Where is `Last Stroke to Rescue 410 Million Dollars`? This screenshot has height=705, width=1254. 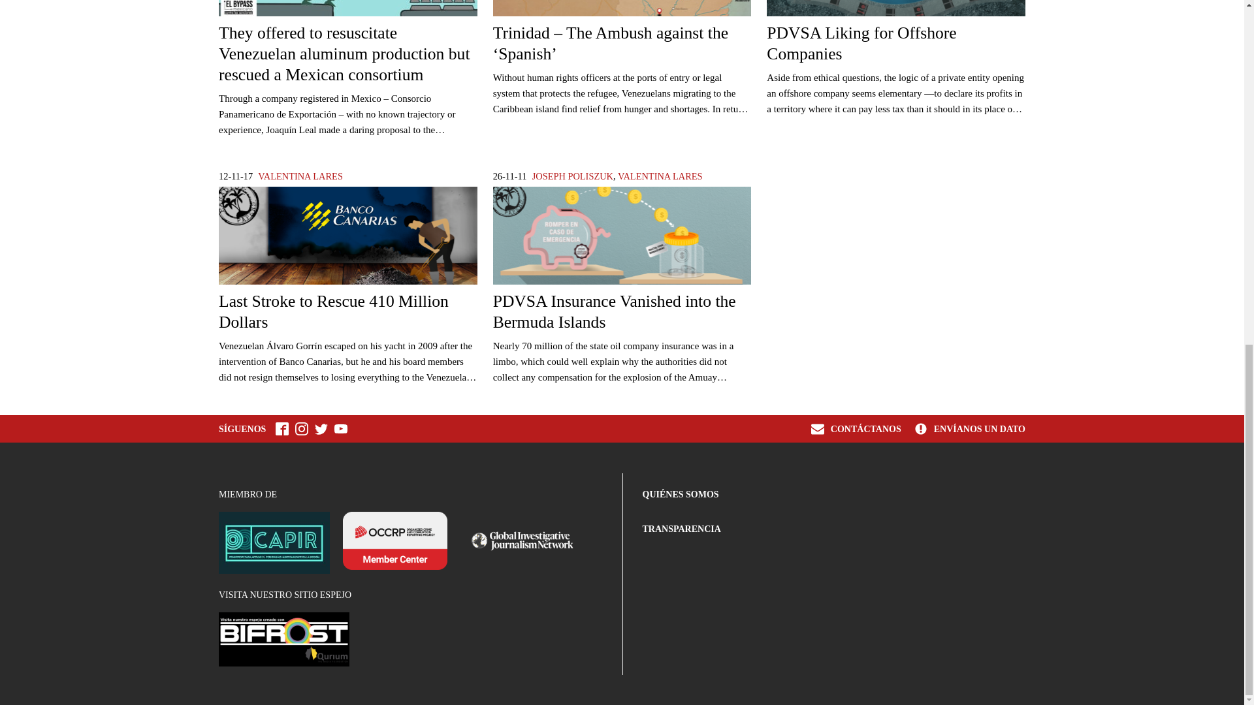 Last Stroke to Rescue 410 Million Dollars is located at coordinates (347, 260).